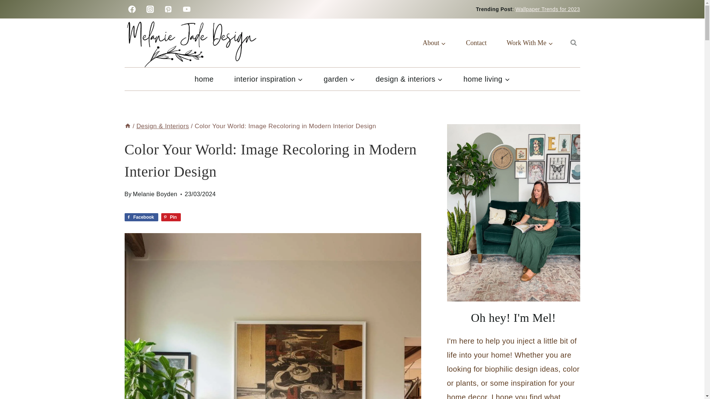  Describe the element at coordinates (486, 79) in the screenshot. I see `home living` at that location.